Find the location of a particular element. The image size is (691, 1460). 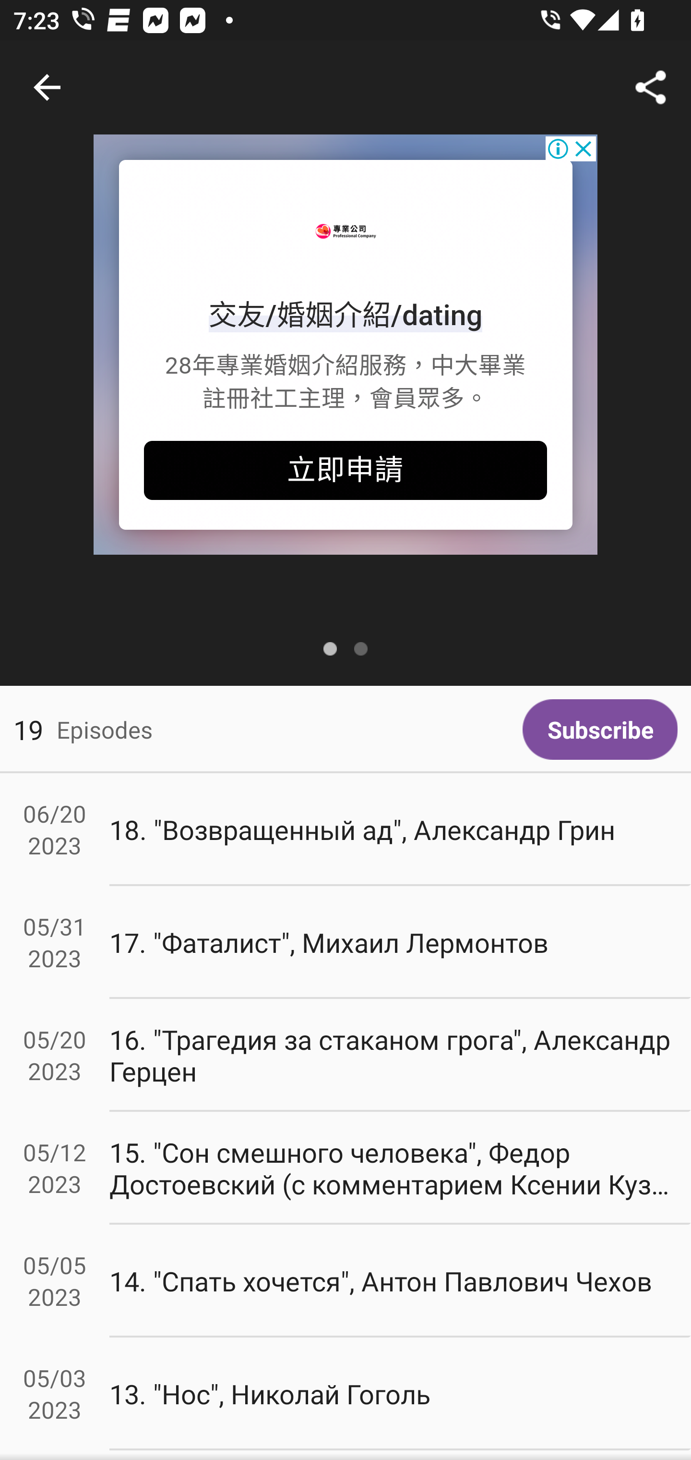

交友/婚姻介紹/dating is located at coordinates (345, 315).